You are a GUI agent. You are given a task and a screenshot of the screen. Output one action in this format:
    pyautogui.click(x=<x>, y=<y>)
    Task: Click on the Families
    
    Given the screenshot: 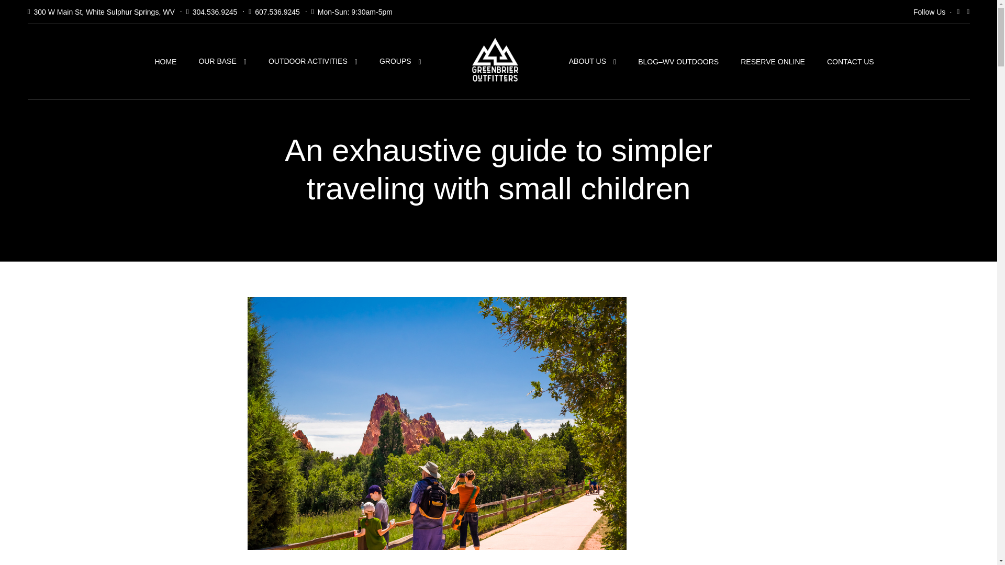 What is the action you would take?
    pyautogui.click(x=260, y=564)
    